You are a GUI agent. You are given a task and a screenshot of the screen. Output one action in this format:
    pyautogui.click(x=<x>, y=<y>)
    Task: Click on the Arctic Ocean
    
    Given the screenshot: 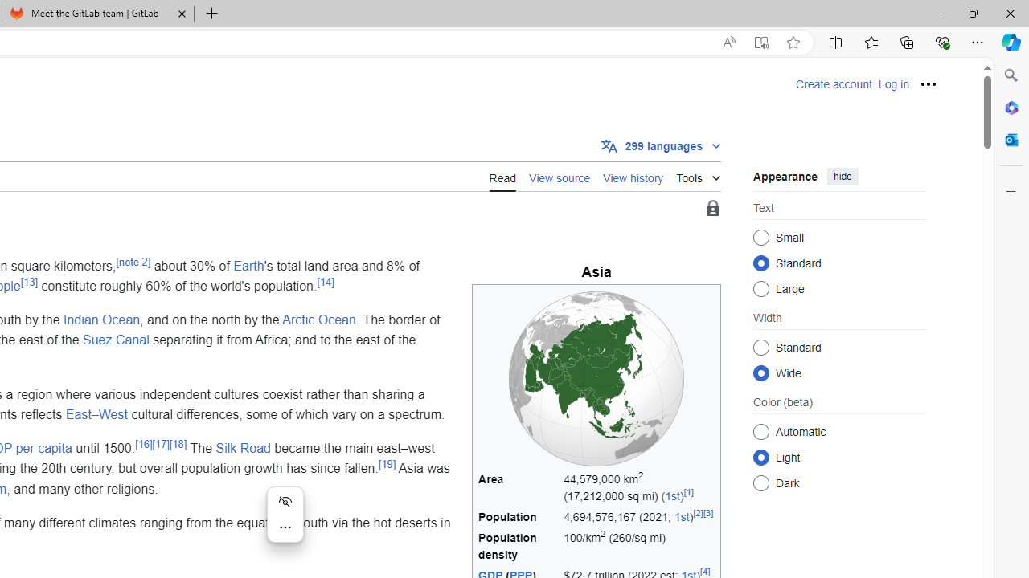 What is the action you would take?
    pyautogui.click(x=318, y=319)
    